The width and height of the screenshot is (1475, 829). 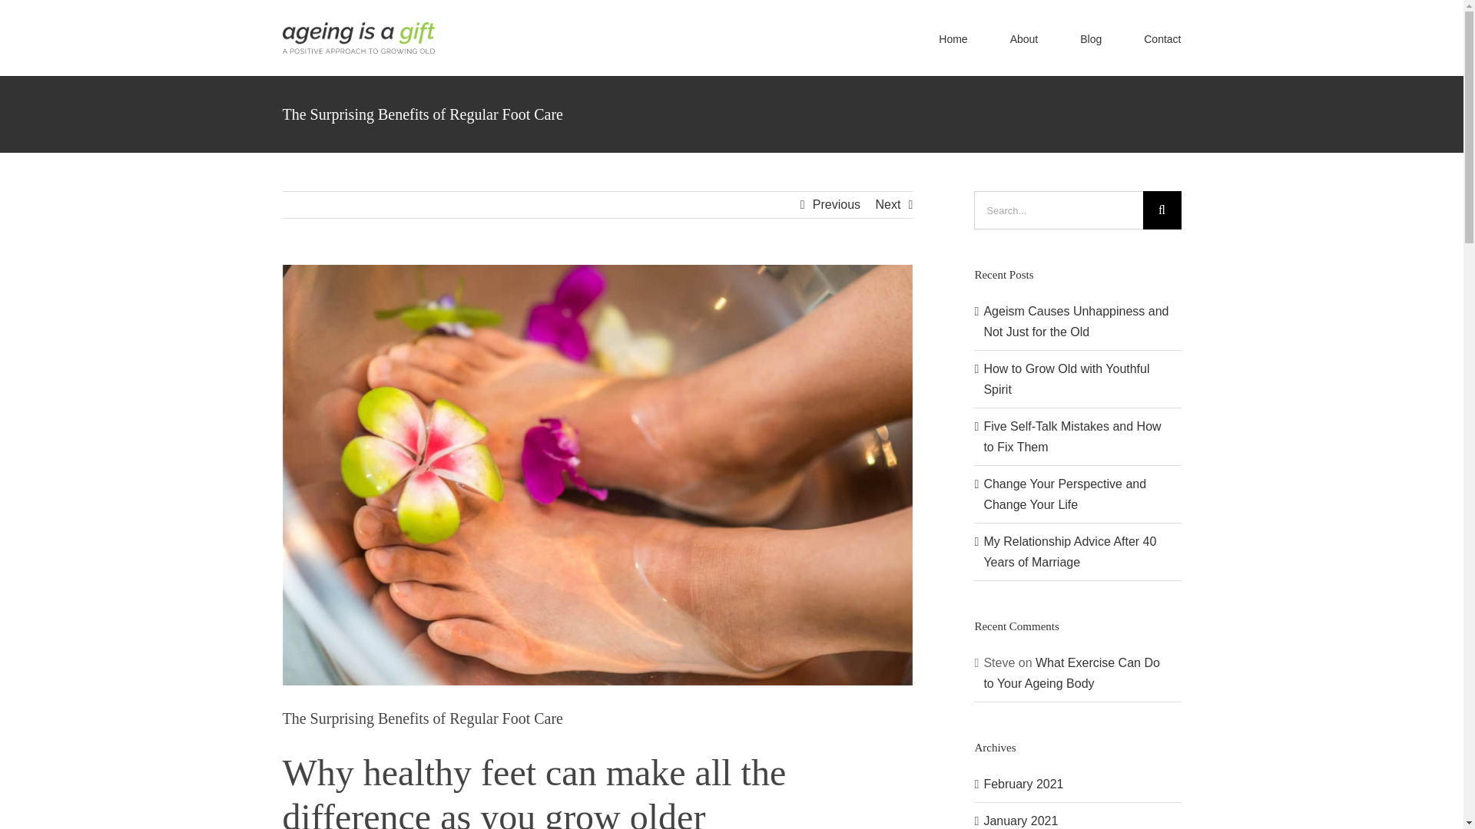 I want to click on About, so click(x=1024, y=38).